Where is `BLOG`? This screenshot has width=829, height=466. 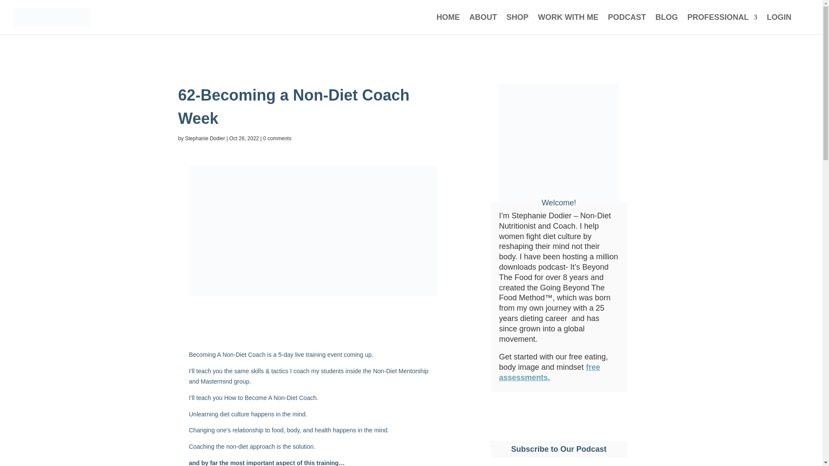 BLOG is located at coordinates (667, 24).